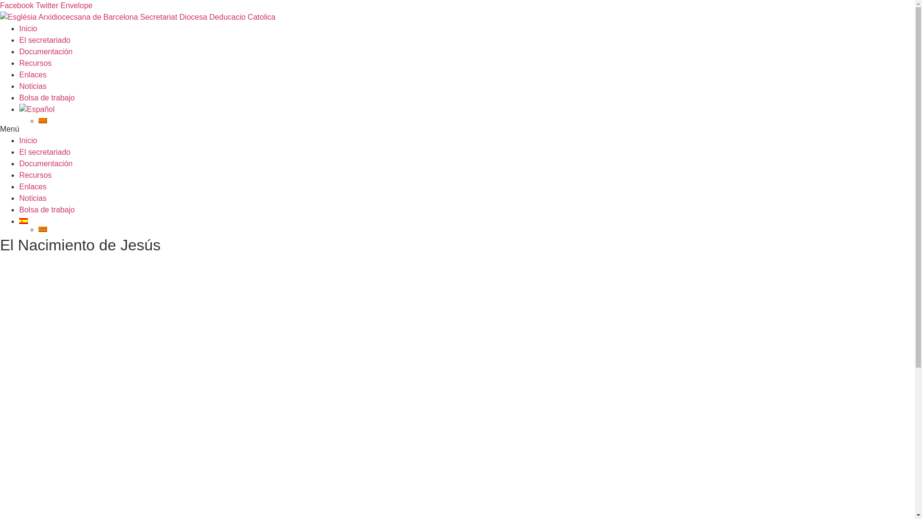 This screenshot has width=922, height=519. What do you see at coordinates (28, 29) in the screenshot?
I see `Inicio` at bounding box center [28, 29].